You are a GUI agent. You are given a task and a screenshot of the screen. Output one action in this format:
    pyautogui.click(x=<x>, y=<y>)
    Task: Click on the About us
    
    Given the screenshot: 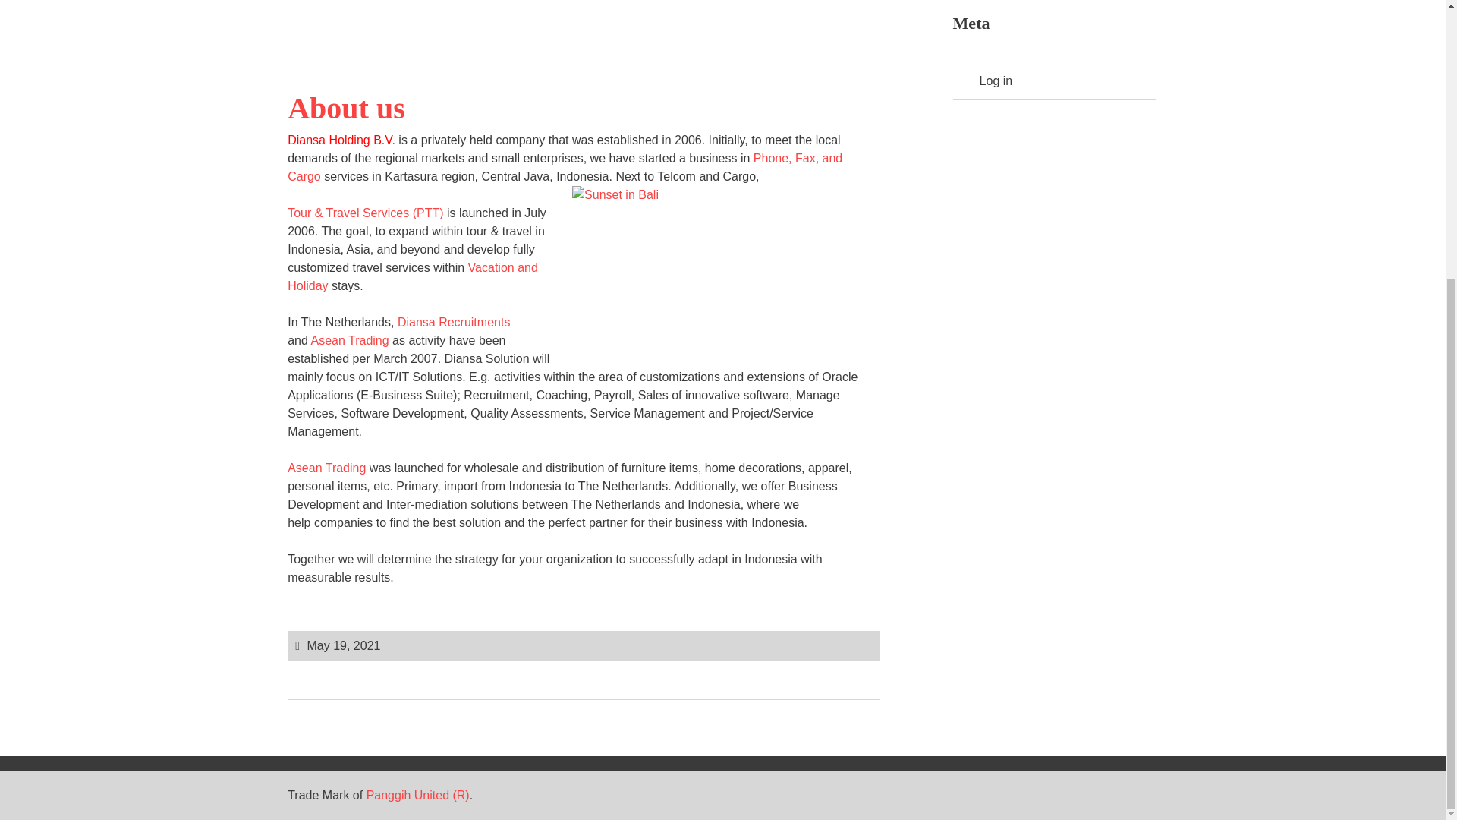 What is the action you would take?
    pyautogui.click(x=346, y=108)
    